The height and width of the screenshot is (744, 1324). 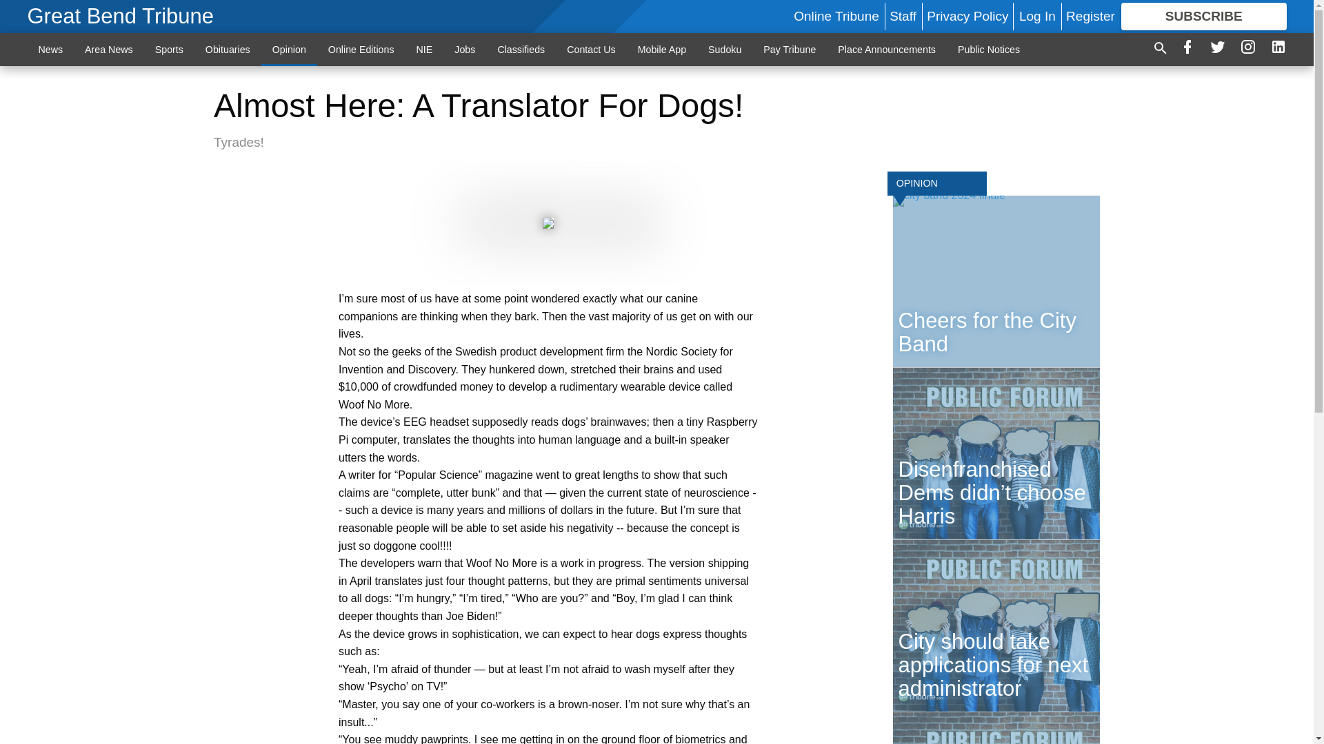 What do you see at coordinates (51, 49) in the screenshot?
I see `News` at bounding box center [51, 49].